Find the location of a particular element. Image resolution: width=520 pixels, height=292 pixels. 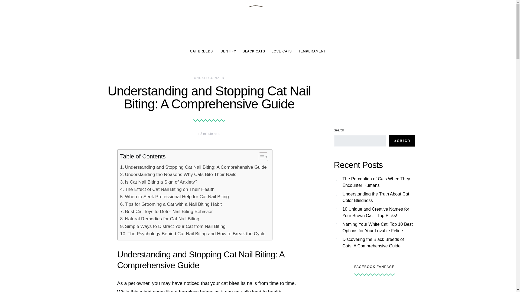

When to Seek Professional Help for Cat Nail Biting is located at coordinates (174, 196).